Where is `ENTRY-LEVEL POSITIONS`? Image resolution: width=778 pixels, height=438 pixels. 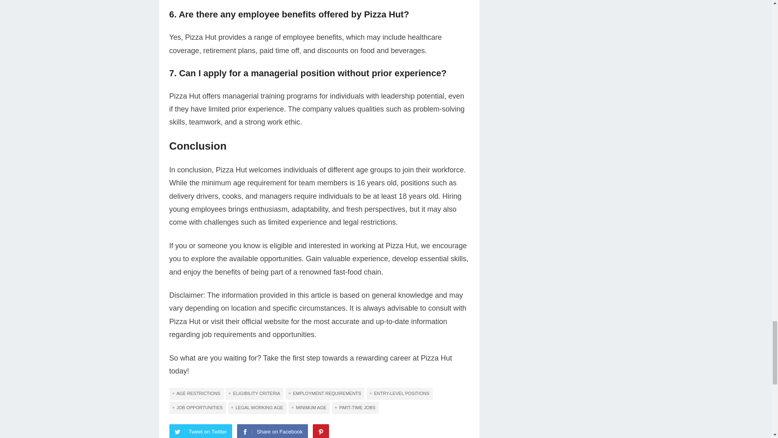
ENTRY-LEVEL POSITIONS is located at coordinates (400, 393).